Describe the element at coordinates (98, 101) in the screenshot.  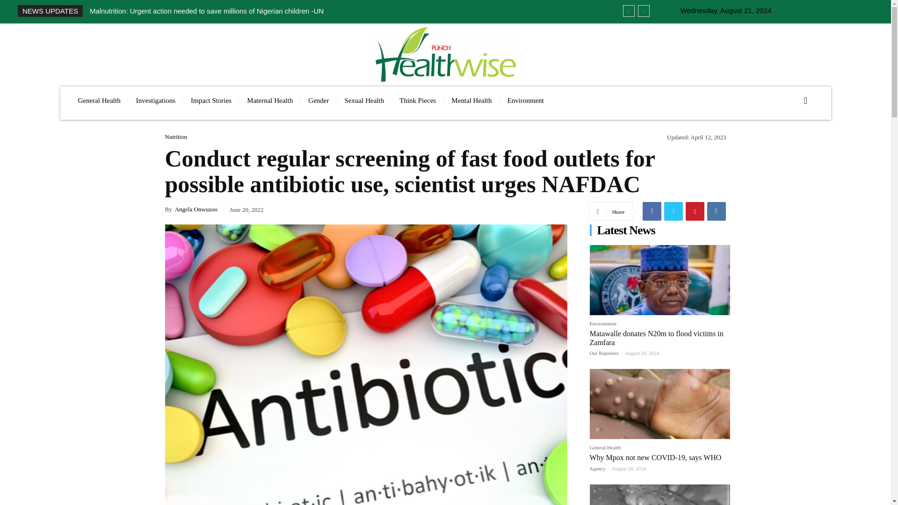
I see `General Health` at that location.